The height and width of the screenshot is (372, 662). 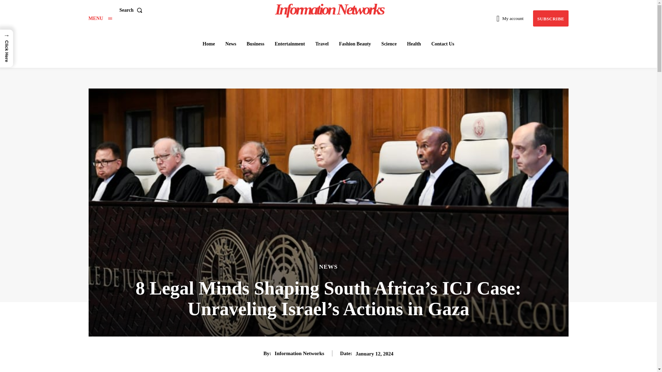 I want to click on Search, so click(x=132, y=10).